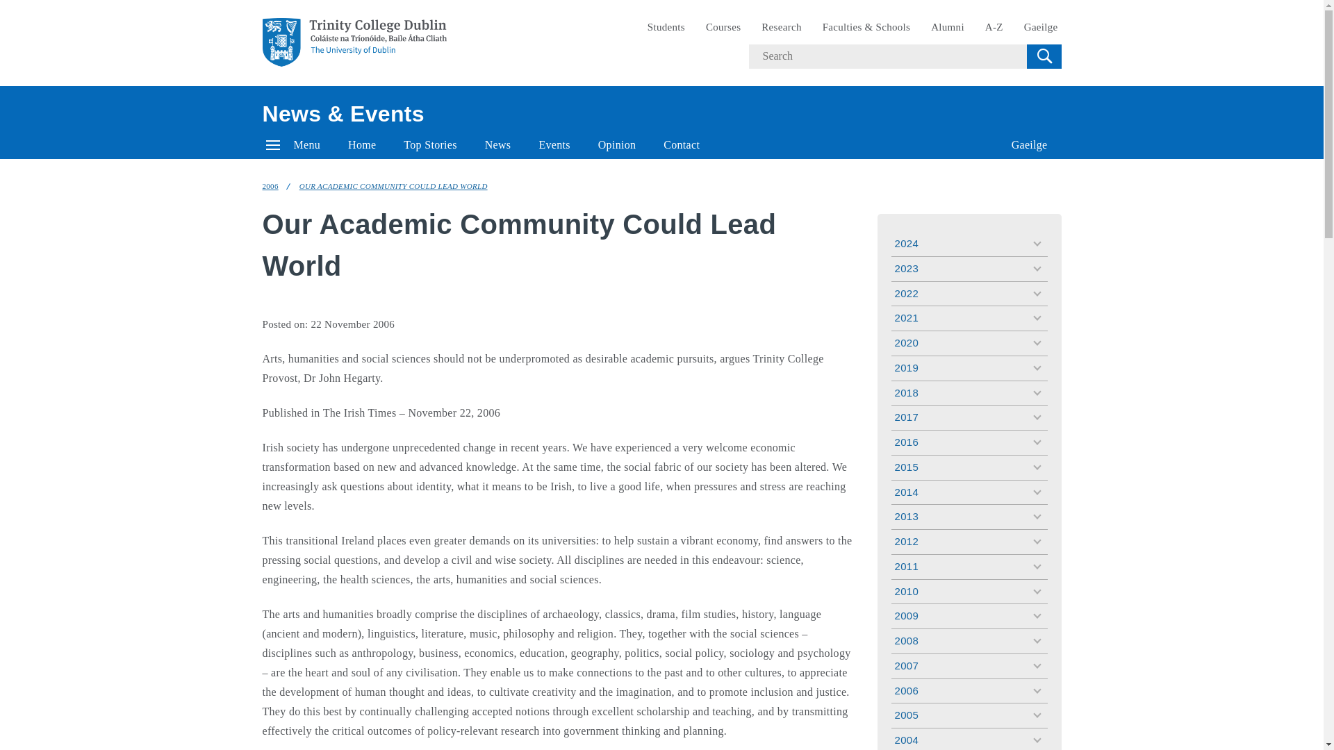  What do you see at coordinates (781, 27) in the screenshot?
I see `Research` at bounding box center [781, 27].